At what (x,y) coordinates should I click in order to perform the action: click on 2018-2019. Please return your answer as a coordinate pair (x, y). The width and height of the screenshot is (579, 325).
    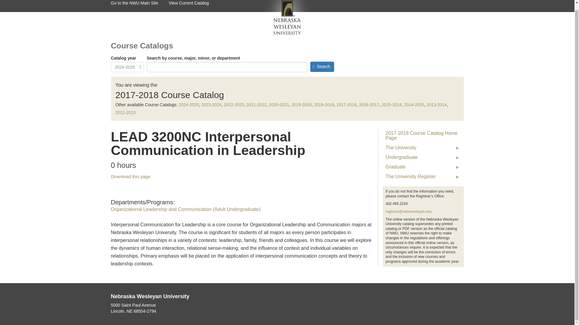
    Looking at the image, I should click on (324, 105).